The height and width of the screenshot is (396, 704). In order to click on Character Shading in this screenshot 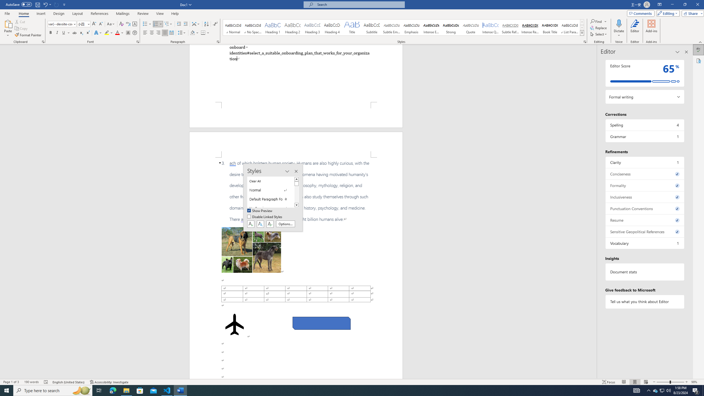, I will do `click(128, 33)`.